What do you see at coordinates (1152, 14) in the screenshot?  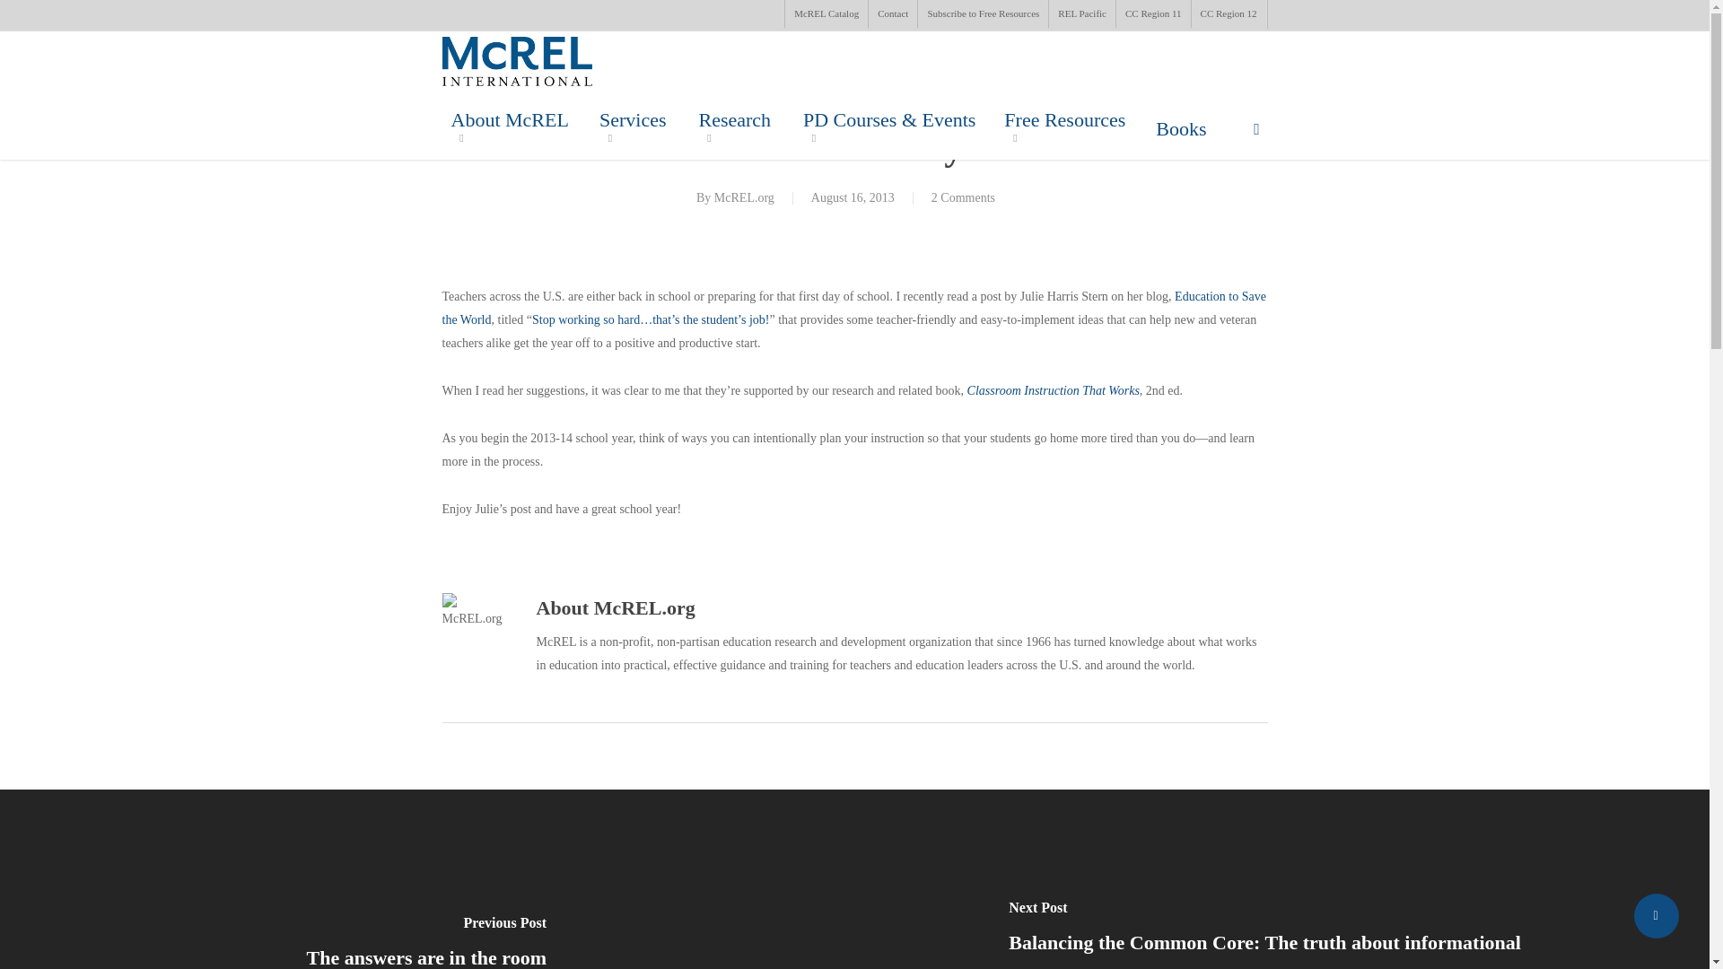 I see `CC Region 11` at bounding box center [1152, 14].